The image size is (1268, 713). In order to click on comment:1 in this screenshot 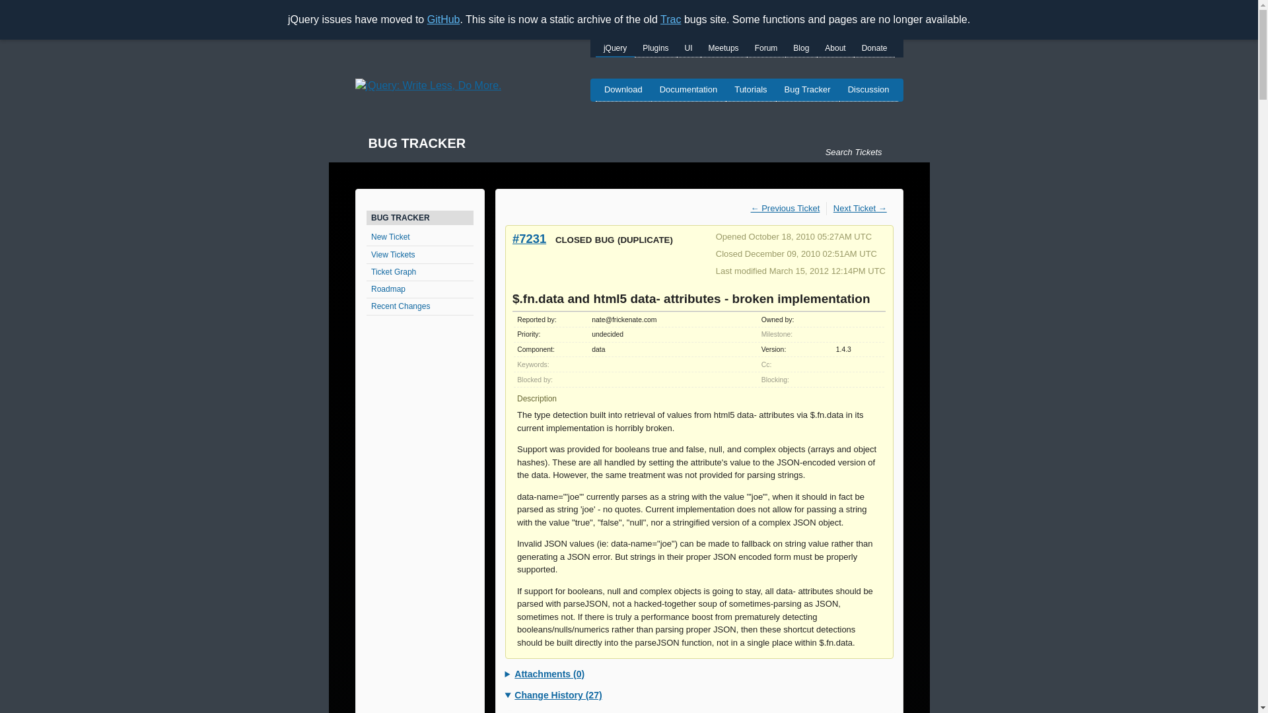, I will do `click(872, 712)`.